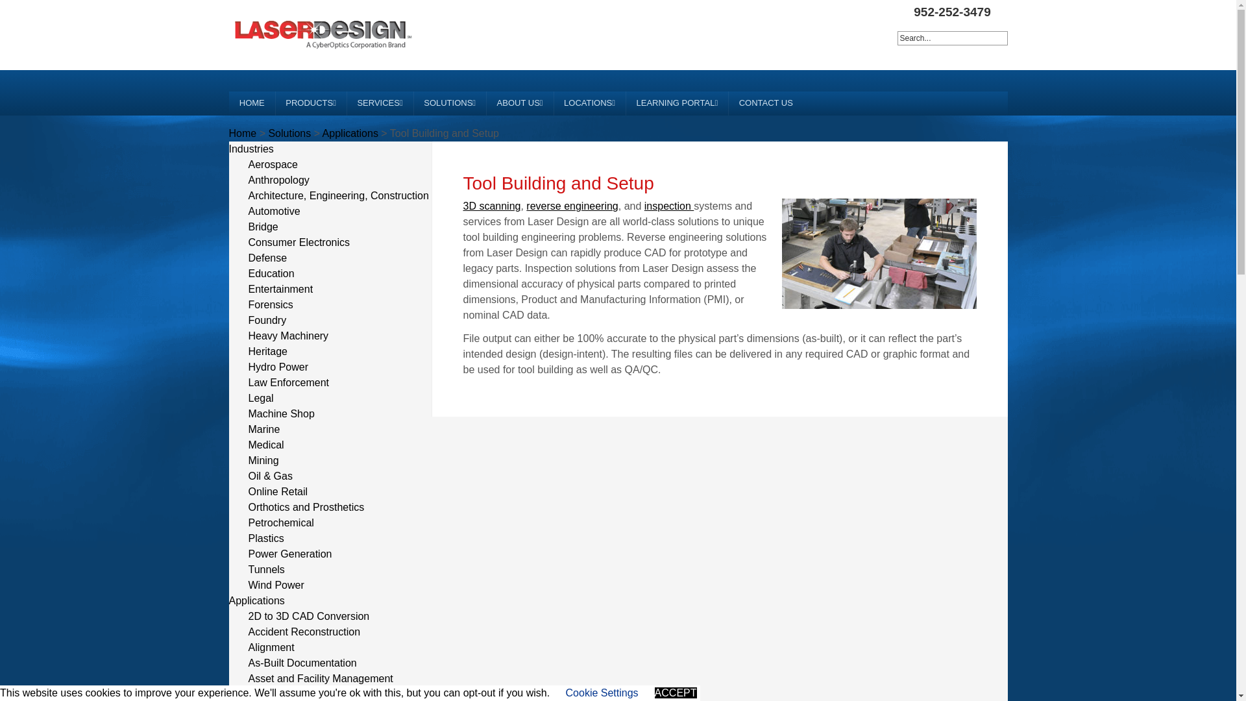 Image resolution: width=1246 pixels, height=701 pixels. I want to click on PRODUCTS, so click(310, 104).